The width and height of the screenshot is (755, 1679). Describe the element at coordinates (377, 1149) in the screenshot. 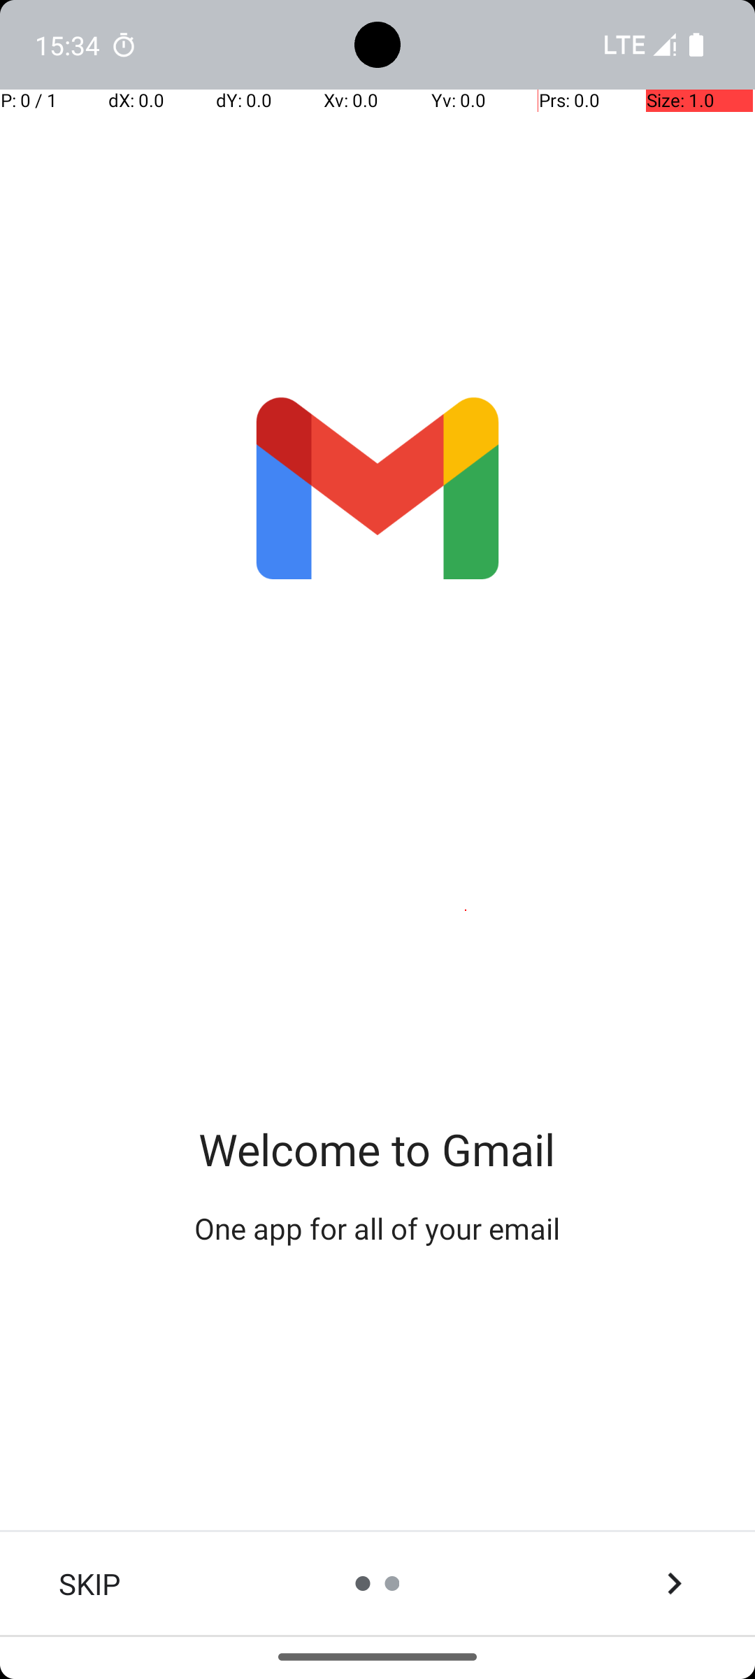

I see `Welcome to Gmail` at that location.